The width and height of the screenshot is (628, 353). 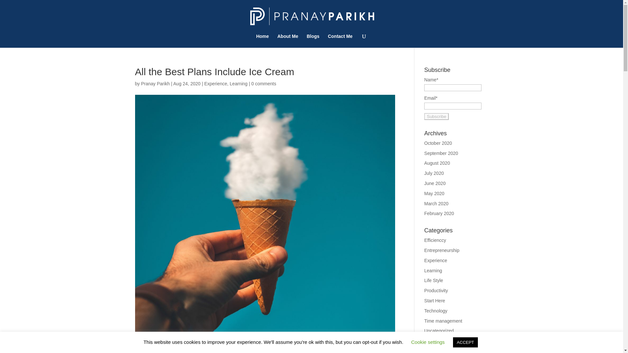 What do you see at coordinates (435, 300) in the screenshot?
I see `Start Here` at bounding box center [435, 300].